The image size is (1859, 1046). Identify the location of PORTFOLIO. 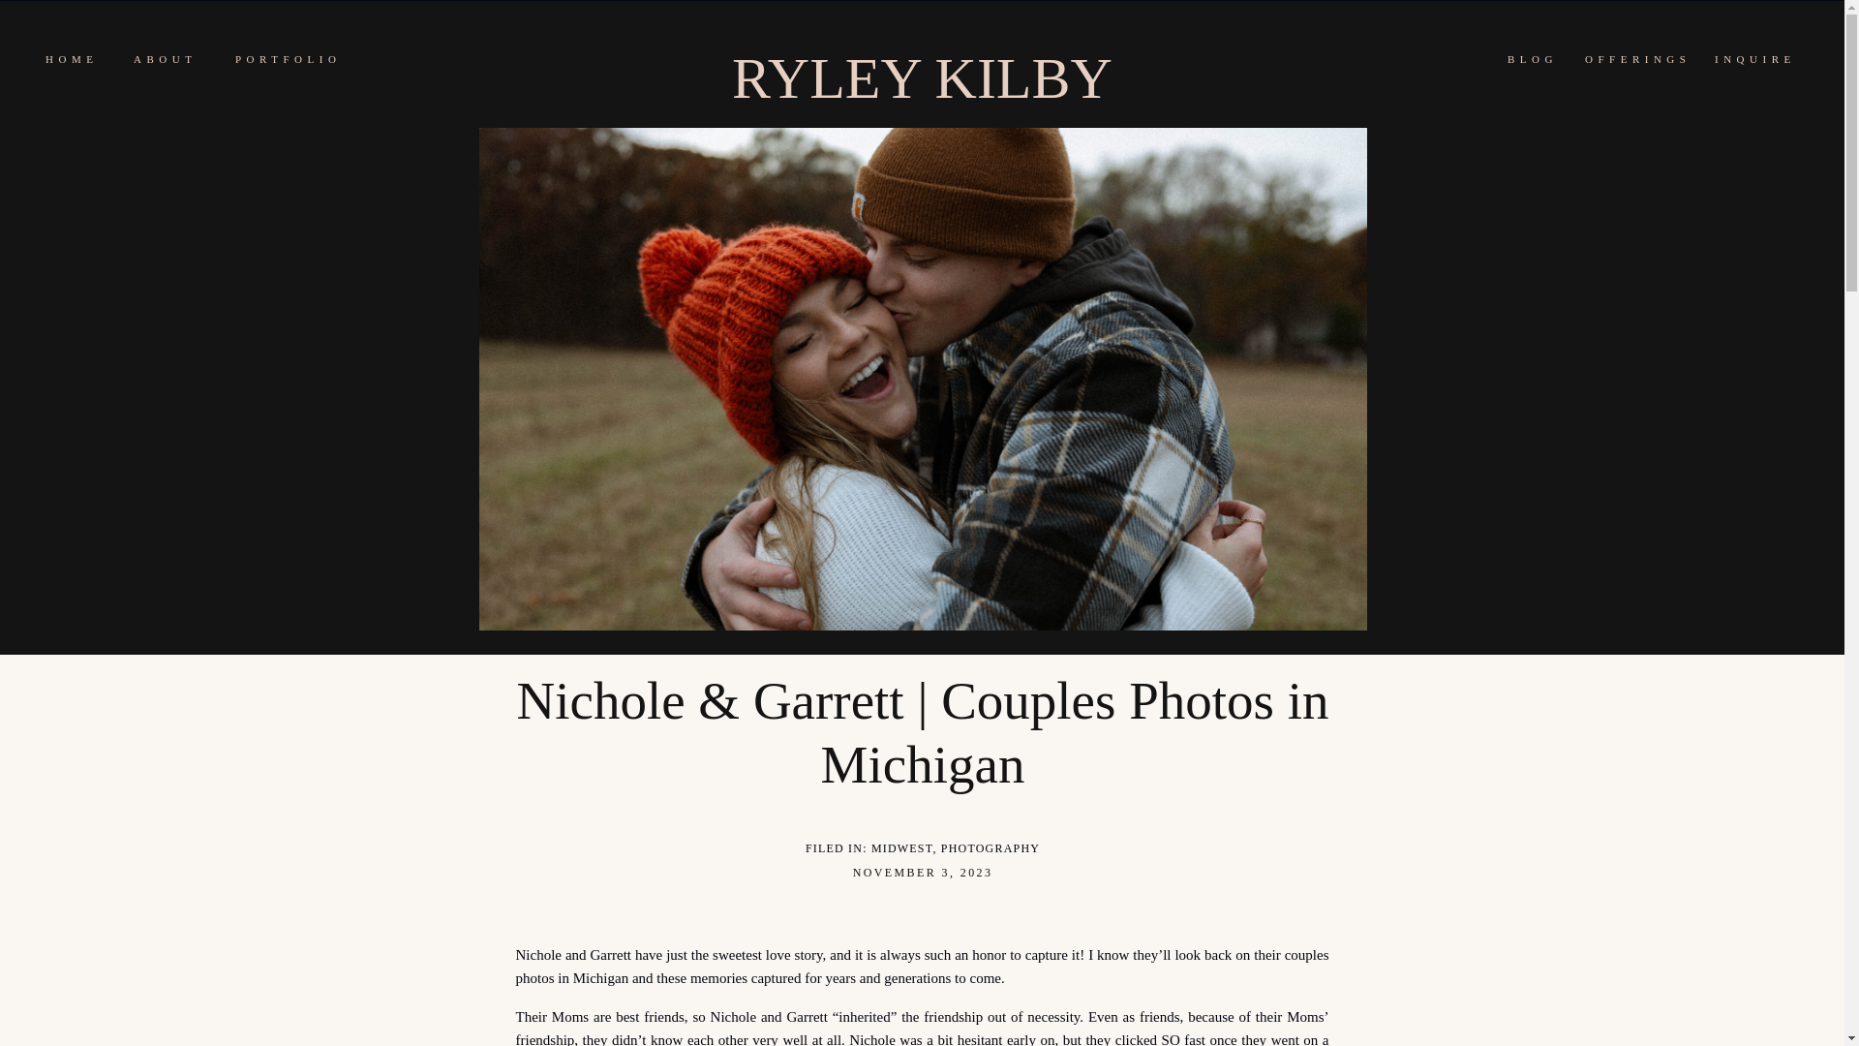
(286, 59).